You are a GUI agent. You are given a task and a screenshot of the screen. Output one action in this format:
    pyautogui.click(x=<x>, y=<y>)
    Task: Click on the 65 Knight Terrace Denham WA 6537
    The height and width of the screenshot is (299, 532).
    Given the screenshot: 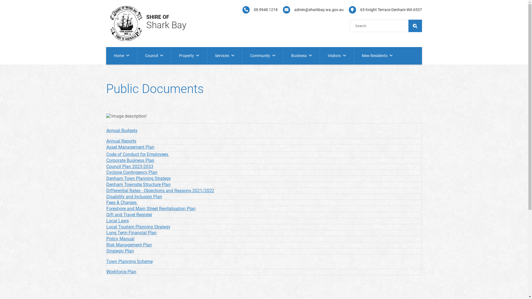 What is the action you would take?
    pyautogui.click(x=383, y=10)
    